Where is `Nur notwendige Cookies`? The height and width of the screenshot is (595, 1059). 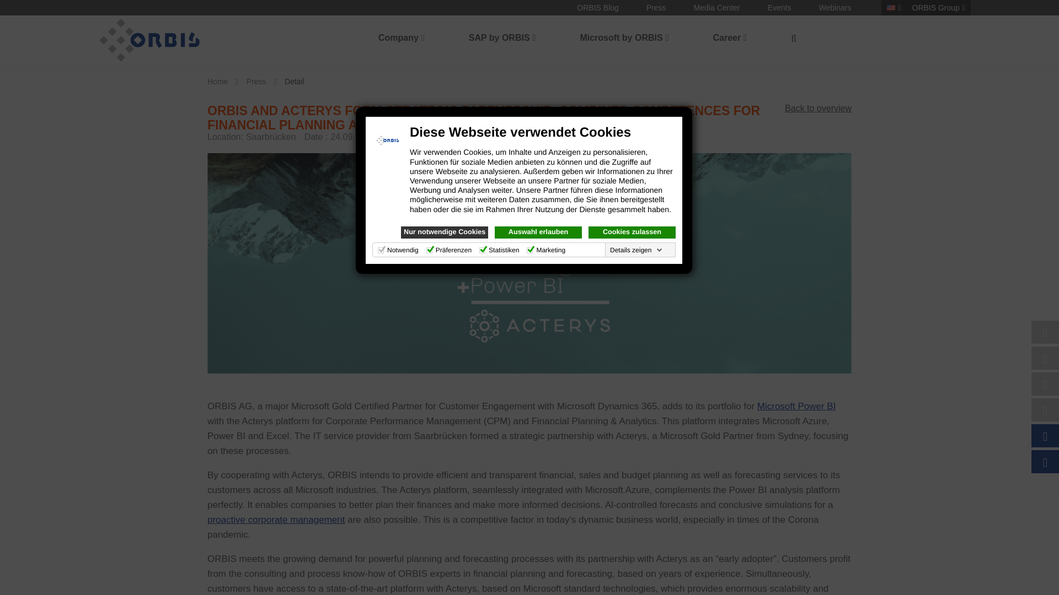
Nur notwendige Cookies is located at coordinates (445, 232).